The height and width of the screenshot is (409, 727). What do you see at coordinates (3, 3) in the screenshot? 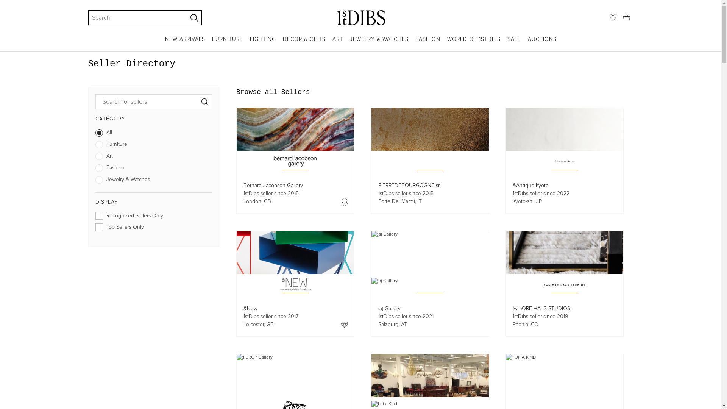
I see `SKIP TO MAIN CONTENT` at bounding box center [3, 3].